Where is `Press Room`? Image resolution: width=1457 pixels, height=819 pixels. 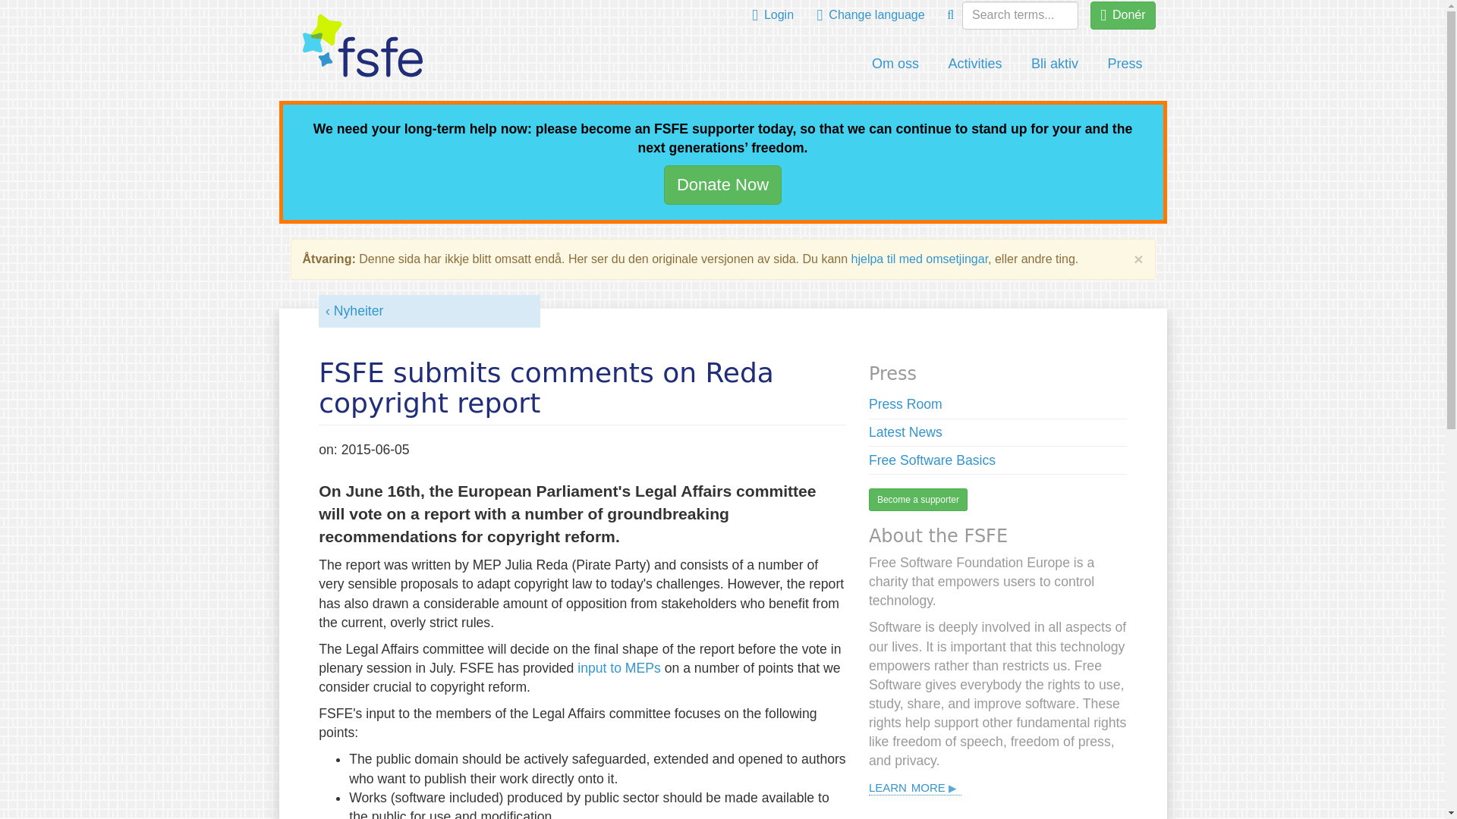 Press Room is located at coordinates (905, 403).